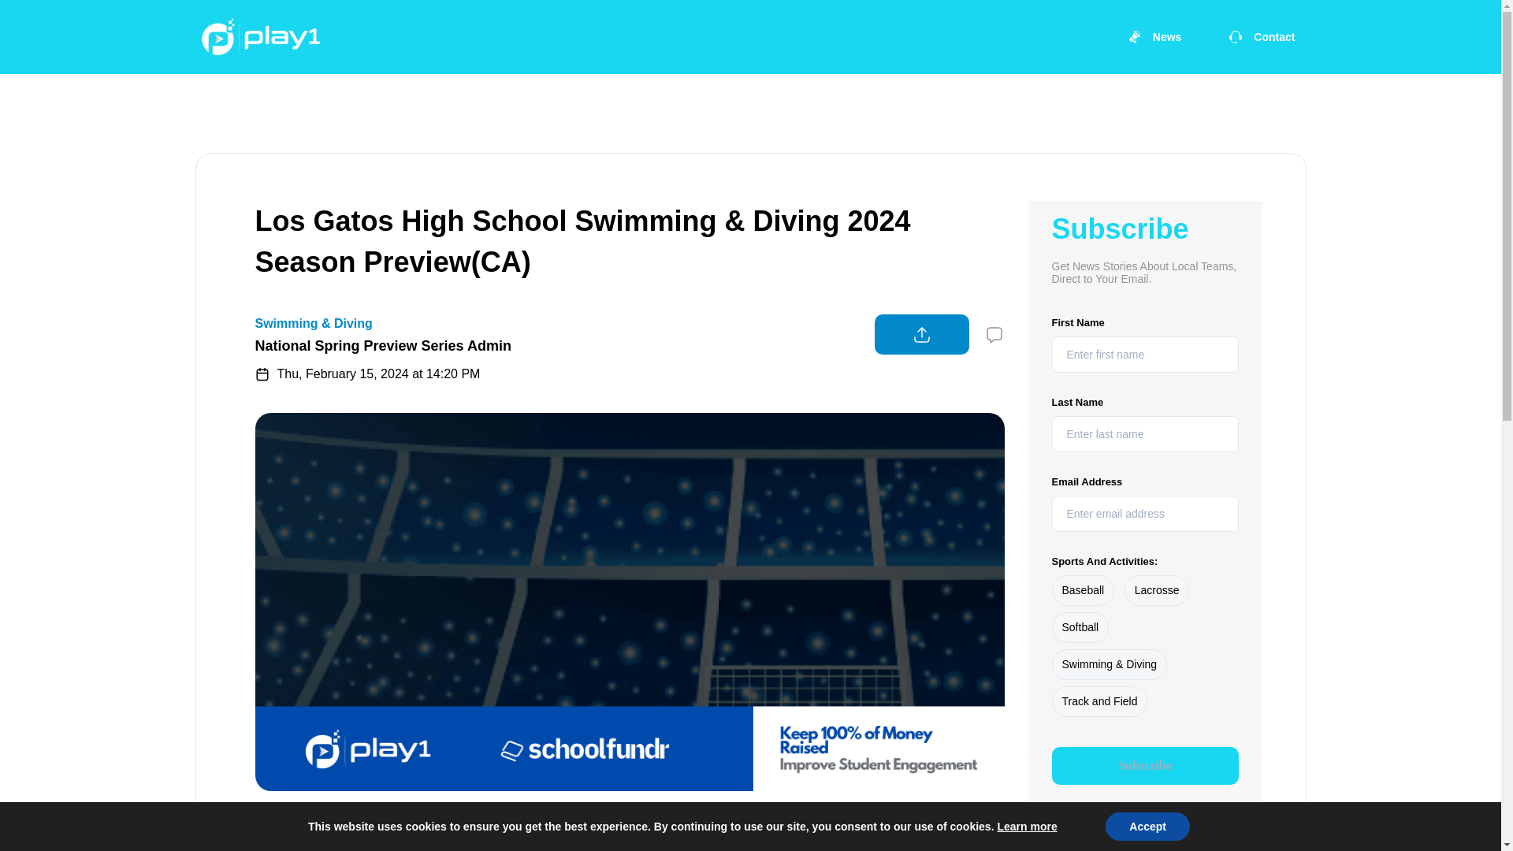 Image resolution: width=1513 pixels, height=851 pixels. I want to click on Subscribe, so click(1144, 766).